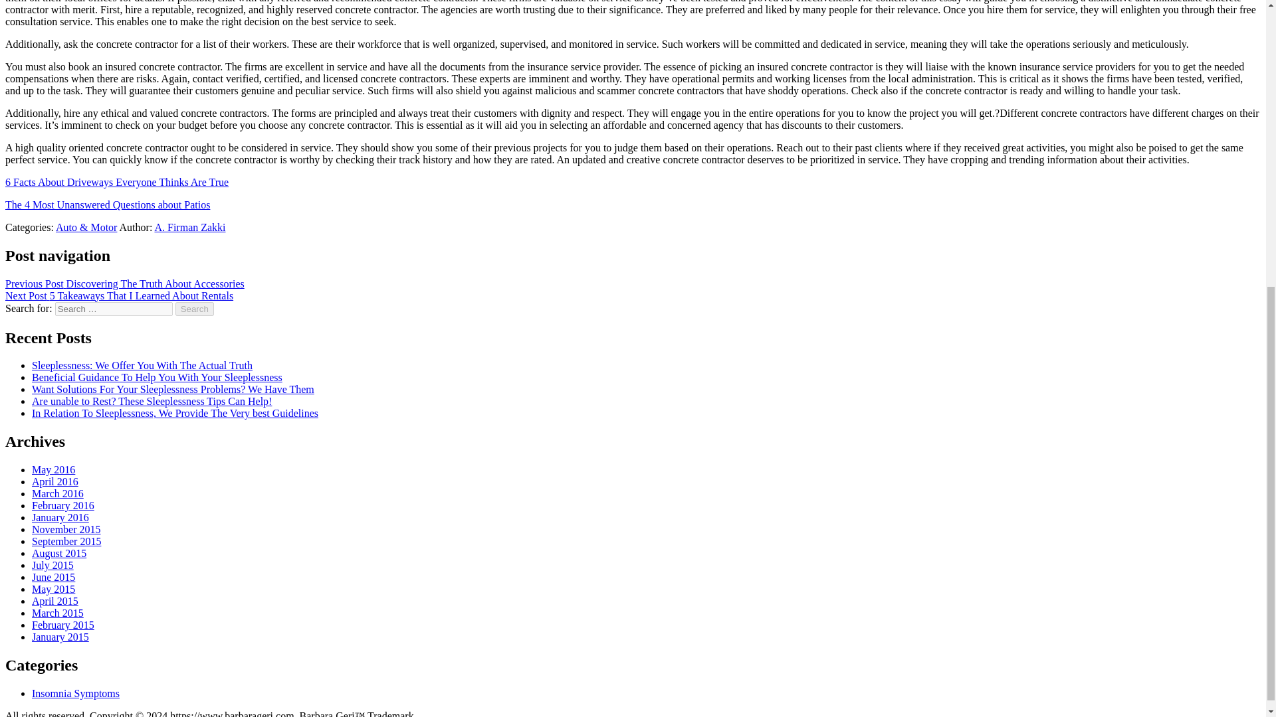 This screenshot has height=717, width=1276. Describe the element at coordinates (58, 493) in the screenshot. I see `March 2016` at that location.